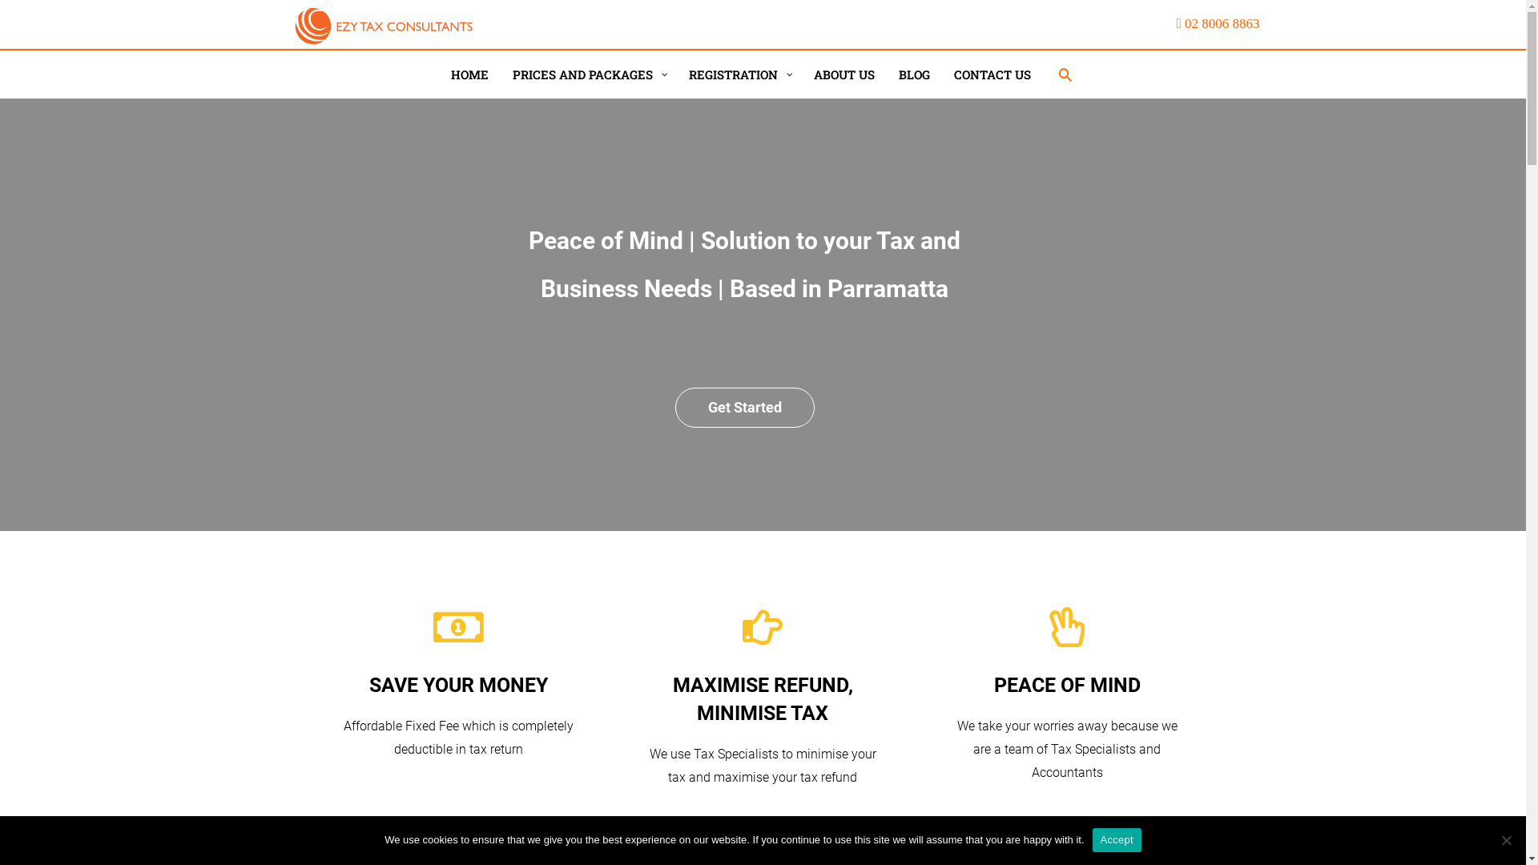 The width and height of the screenshot is (1538, 865). What do you see at coordinates (41, 17) in the screenshot?
I see `Search` at bounding box center [41, 17].